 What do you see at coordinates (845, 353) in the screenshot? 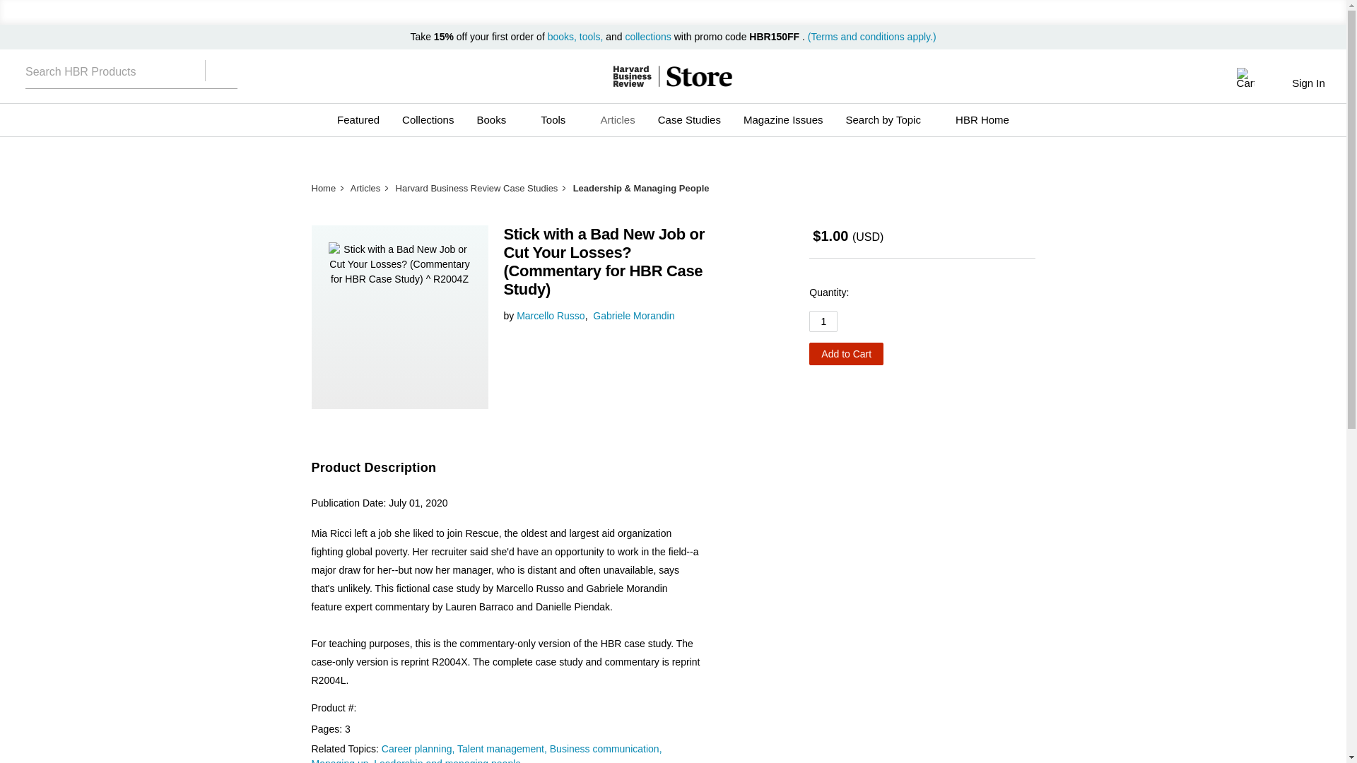
I see `Add to Cart` at bounding box center [845, 353].